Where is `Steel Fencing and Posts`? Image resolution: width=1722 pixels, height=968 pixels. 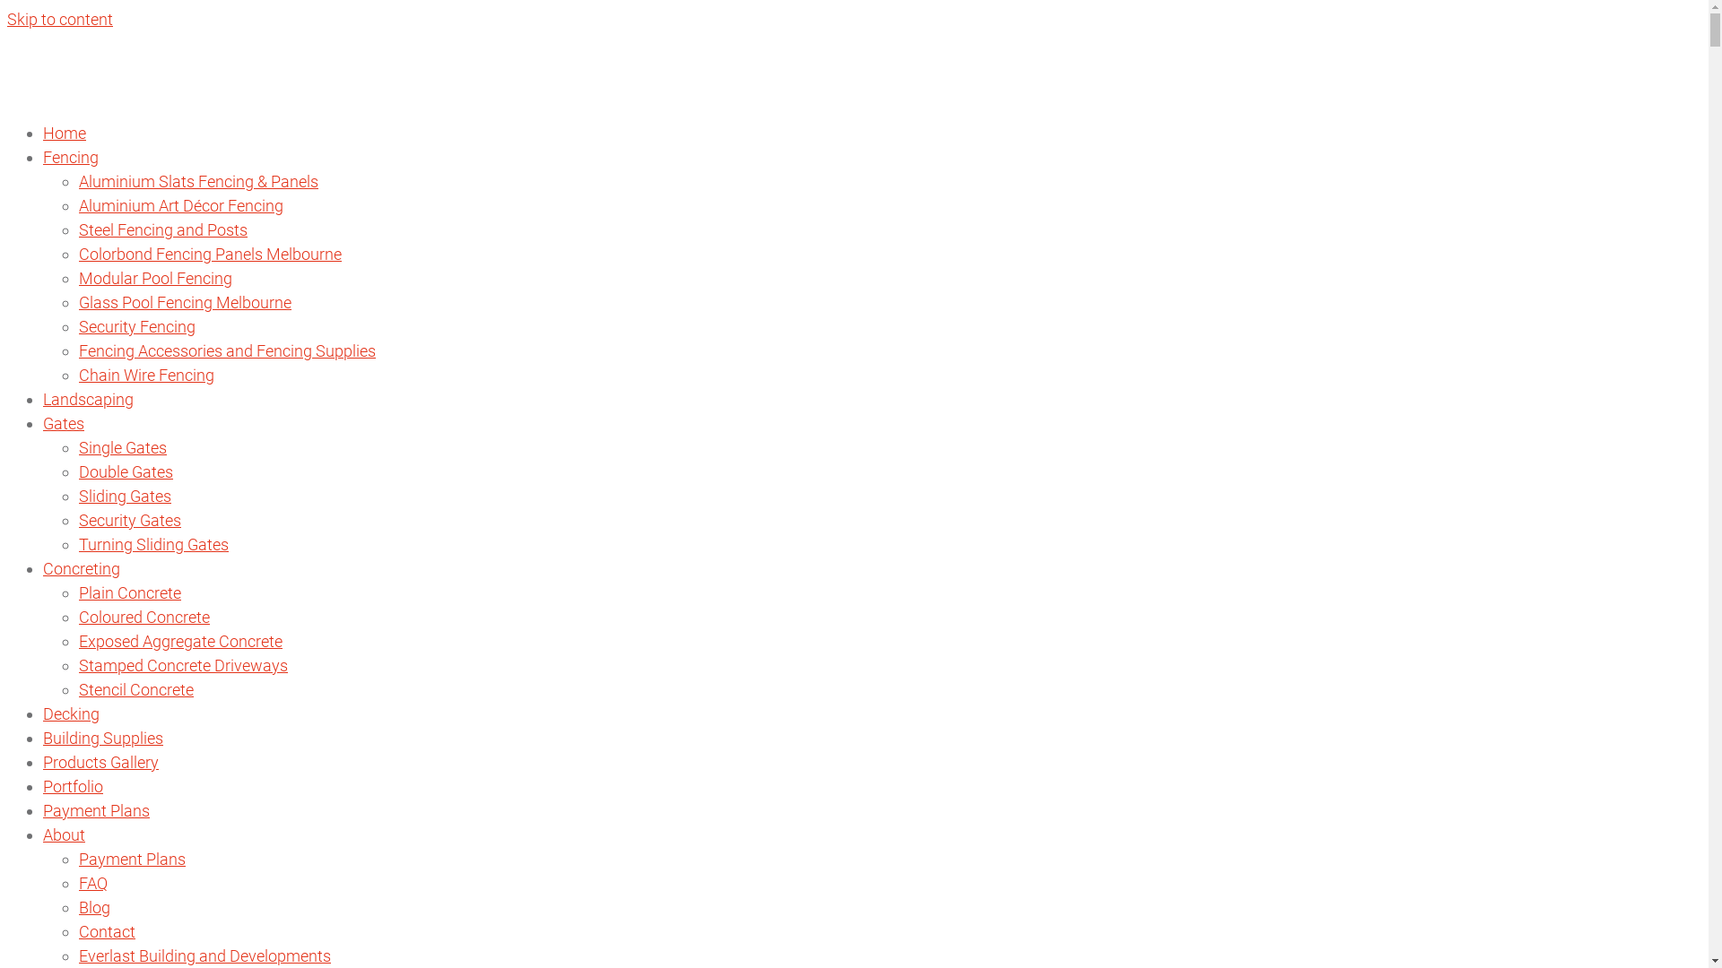 Steel Fencing and Posts is located at coordinates (163, 229).